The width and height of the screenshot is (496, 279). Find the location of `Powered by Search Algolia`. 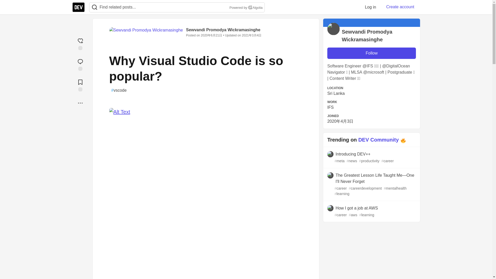

Powered by Search Algolia is located at coordinates (245, 8).